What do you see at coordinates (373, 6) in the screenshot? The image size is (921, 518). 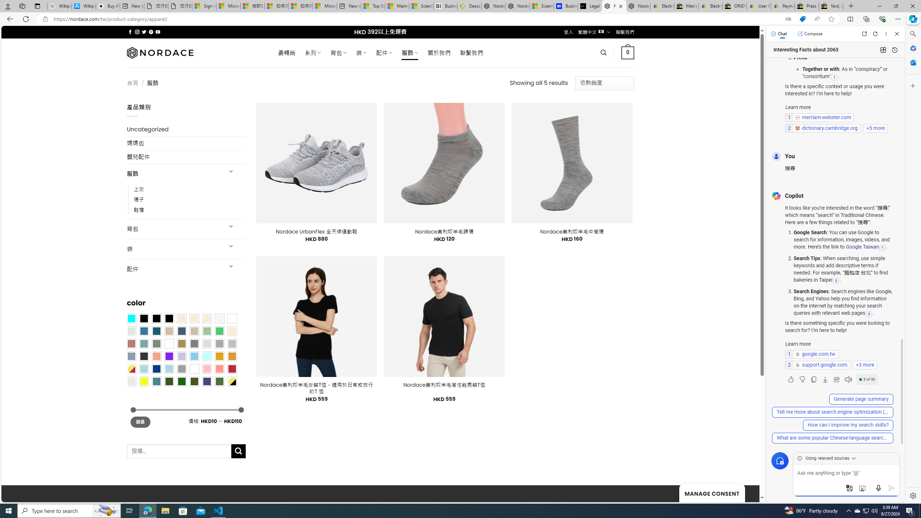 I see `Top Stories - MSN` at bounding box center [373, 6].